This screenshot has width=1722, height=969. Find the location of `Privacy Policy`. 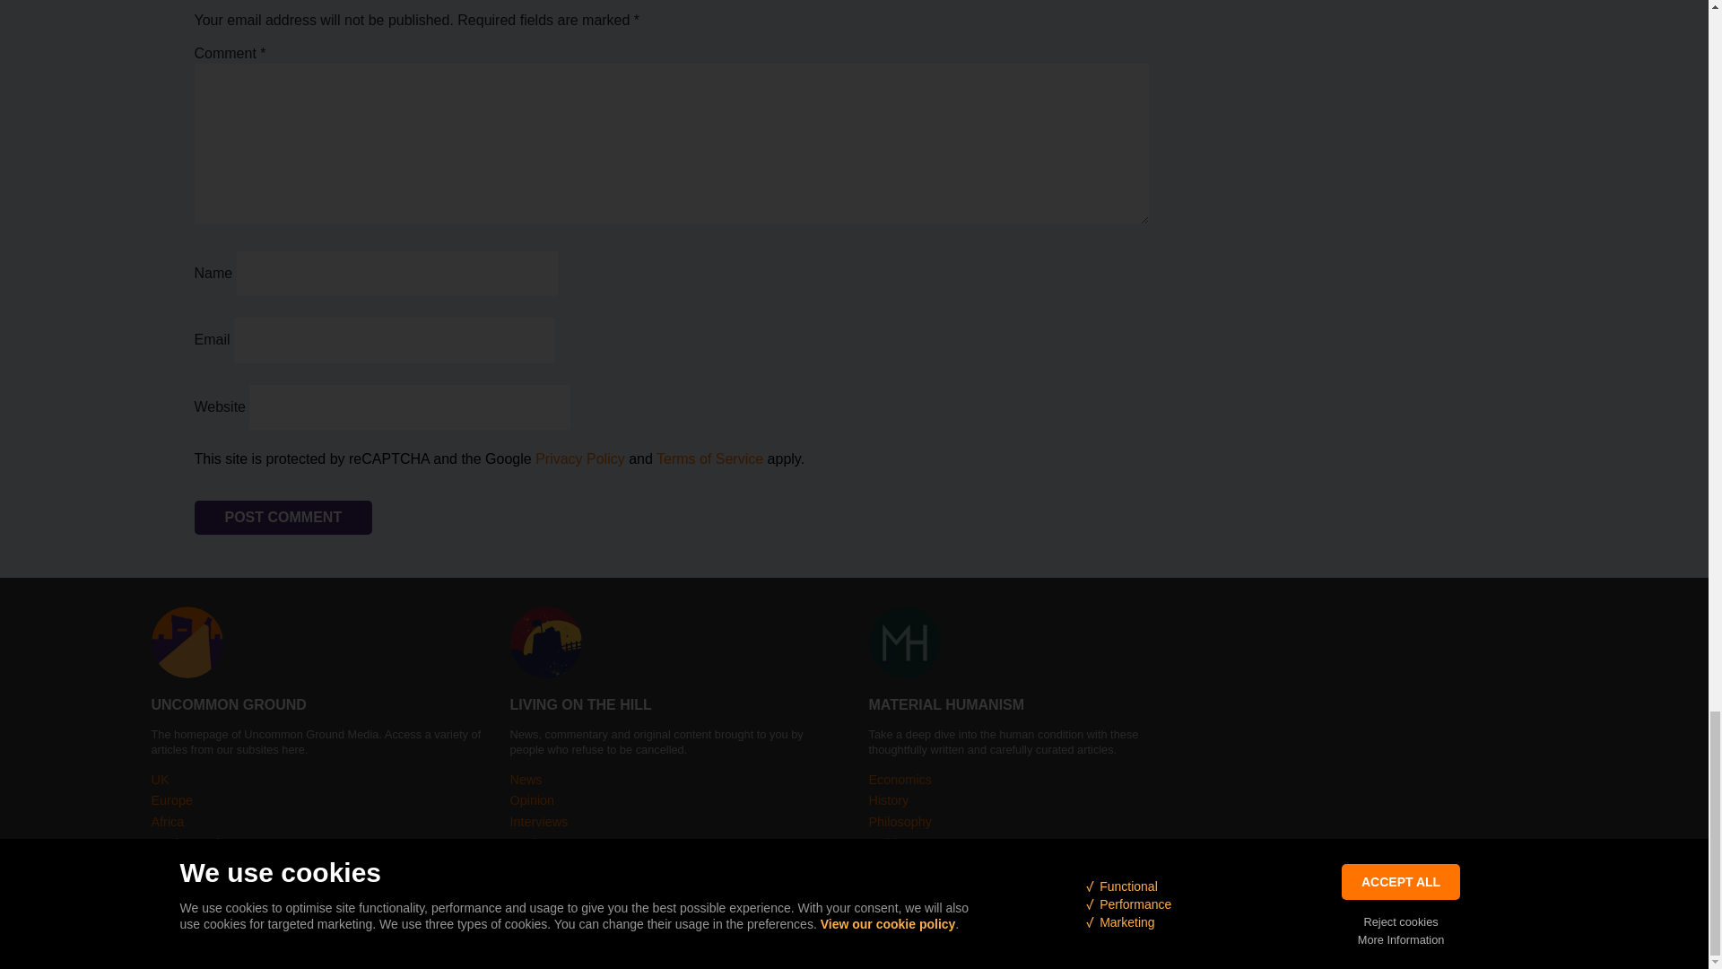

Privacy Policy is located at coordinates (579, 458).